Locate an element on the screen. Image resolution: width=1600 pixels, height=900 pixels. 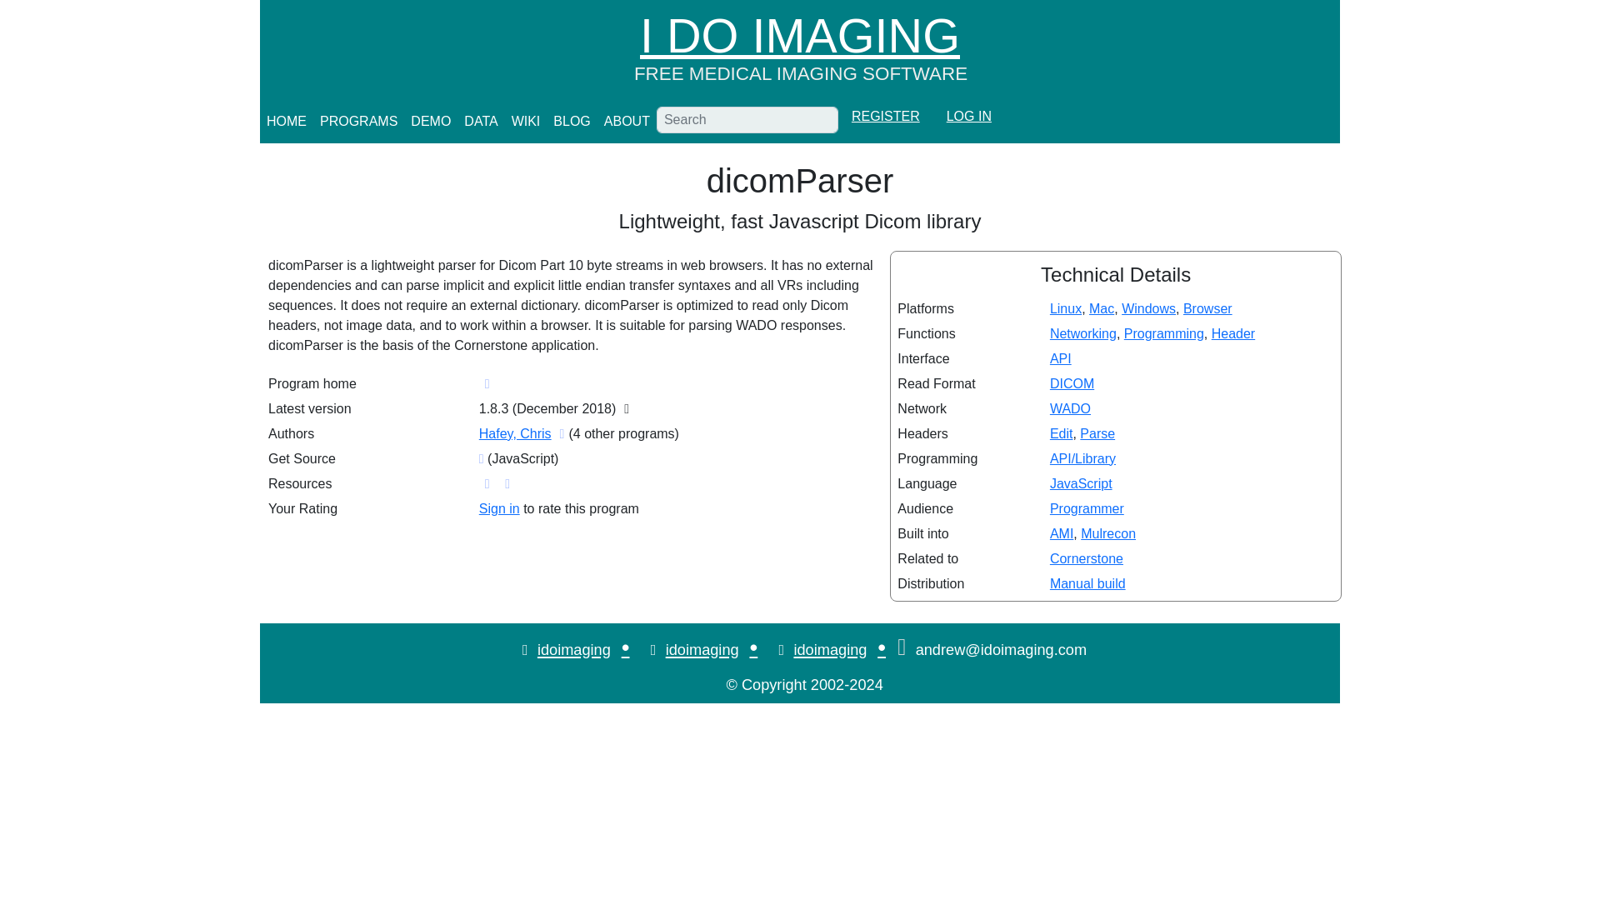
DICOM is located at coordinates (1072, 383).